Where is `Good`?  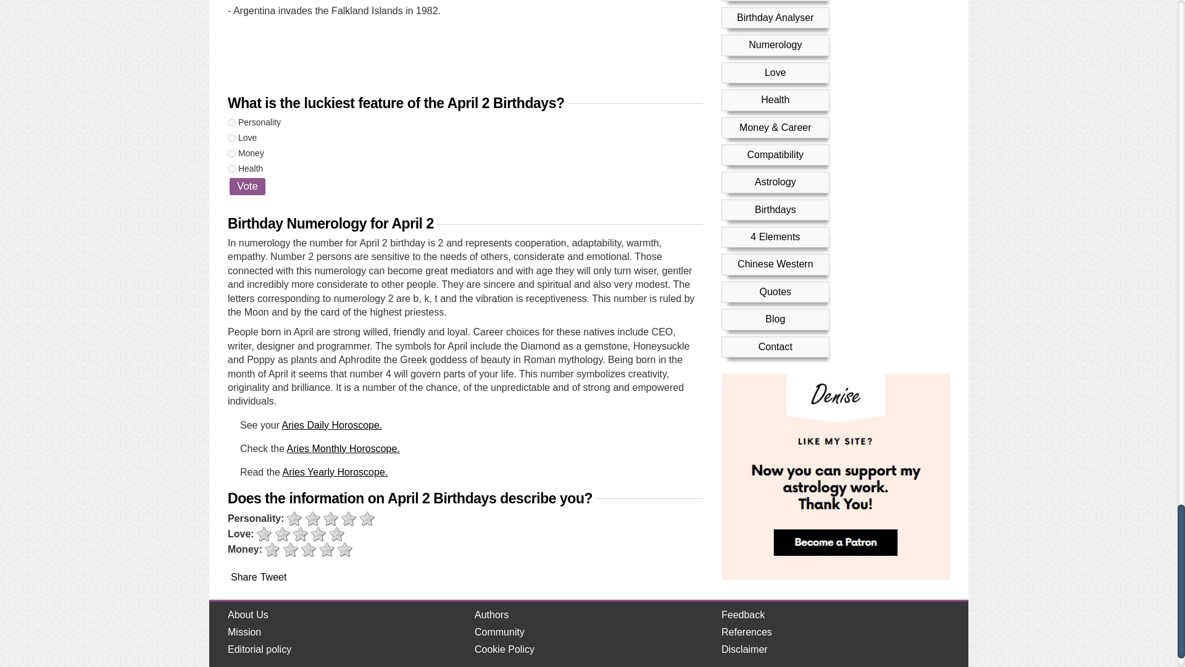 Good is located at coordinates (327, 550).